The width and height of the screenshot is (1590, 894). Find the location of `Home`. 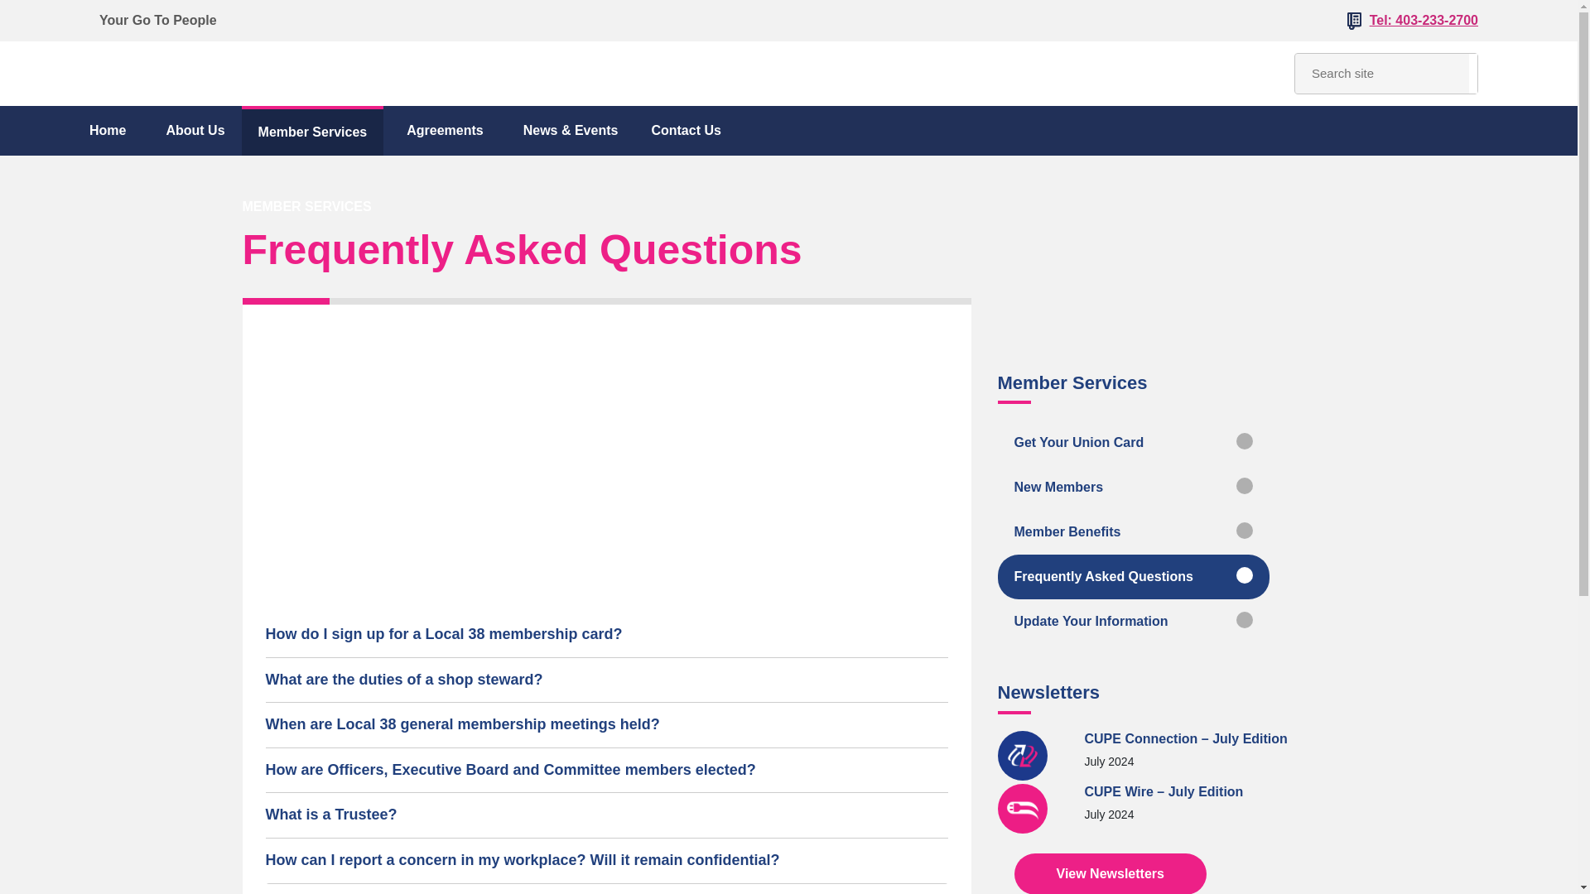

Home is located at coordinates (107, 131).